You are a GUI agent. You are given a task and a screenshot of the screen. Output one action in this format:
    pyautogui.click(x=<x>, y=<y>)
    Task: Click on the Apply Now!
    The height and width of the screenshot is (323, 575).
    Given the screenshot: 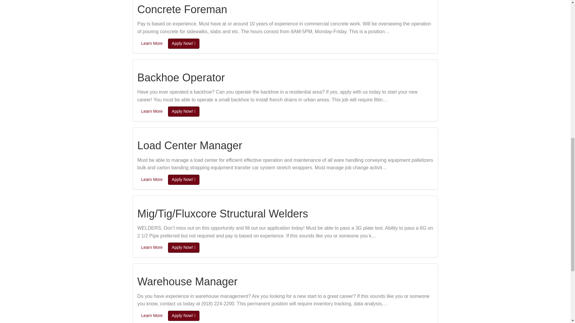 What is the action you would take?
    pyautogui.click(x=184, y=248)
    